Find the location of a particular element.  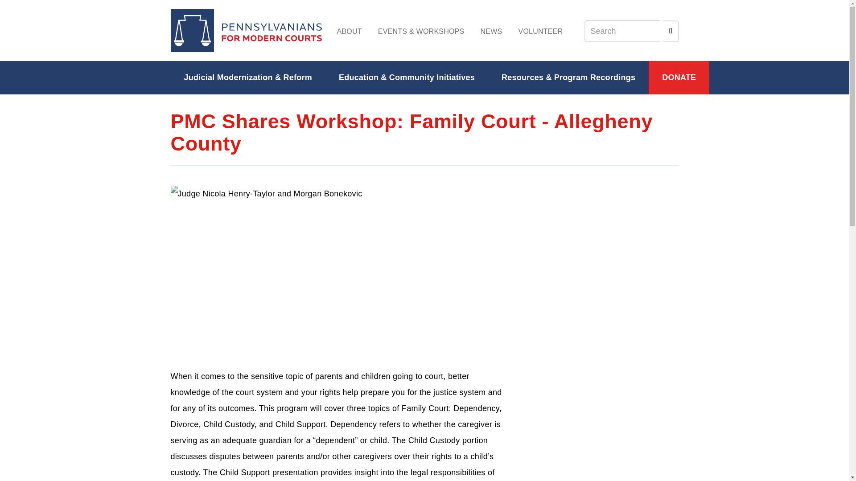

VOLUNTEER is located at coordinates (540, 31).